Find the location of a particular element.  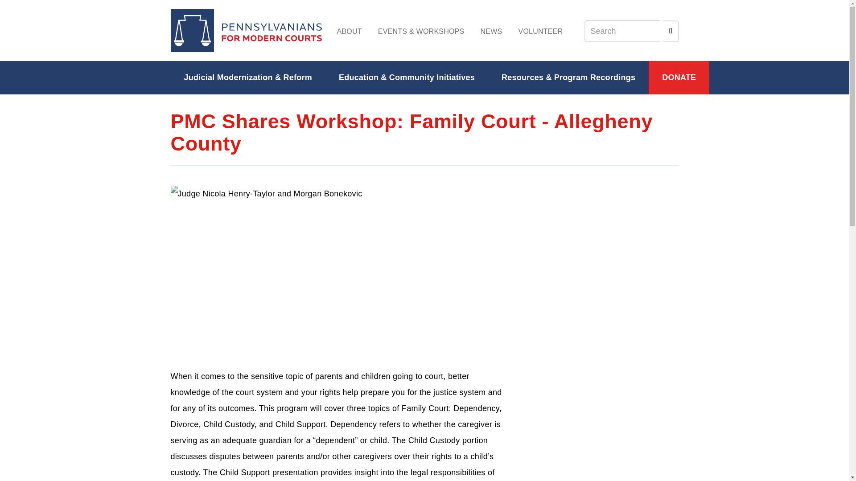

VOLUNTEER is located at coordinates (540, 31).